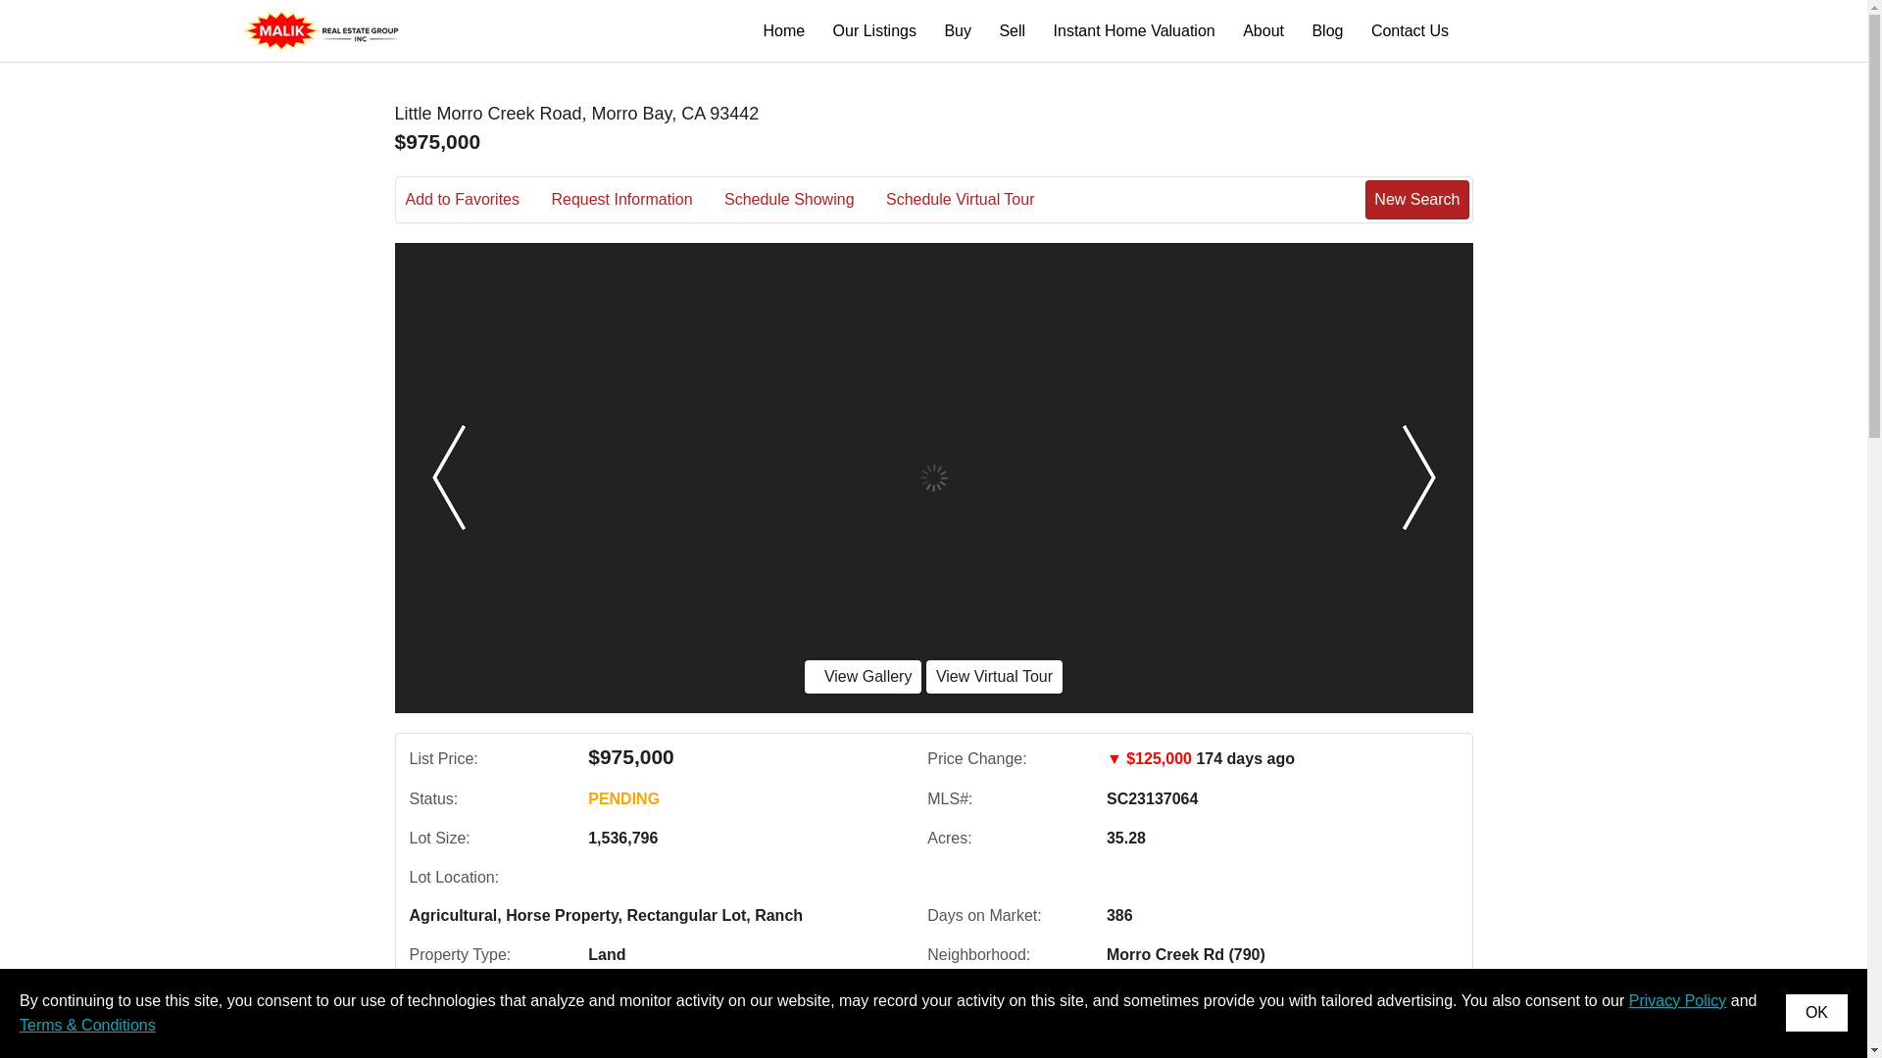 The image size is (1882, 1058). Describe the element at coordinates (1135, 29) in the screenshot. I see `Instant Home Valuation` at that location.